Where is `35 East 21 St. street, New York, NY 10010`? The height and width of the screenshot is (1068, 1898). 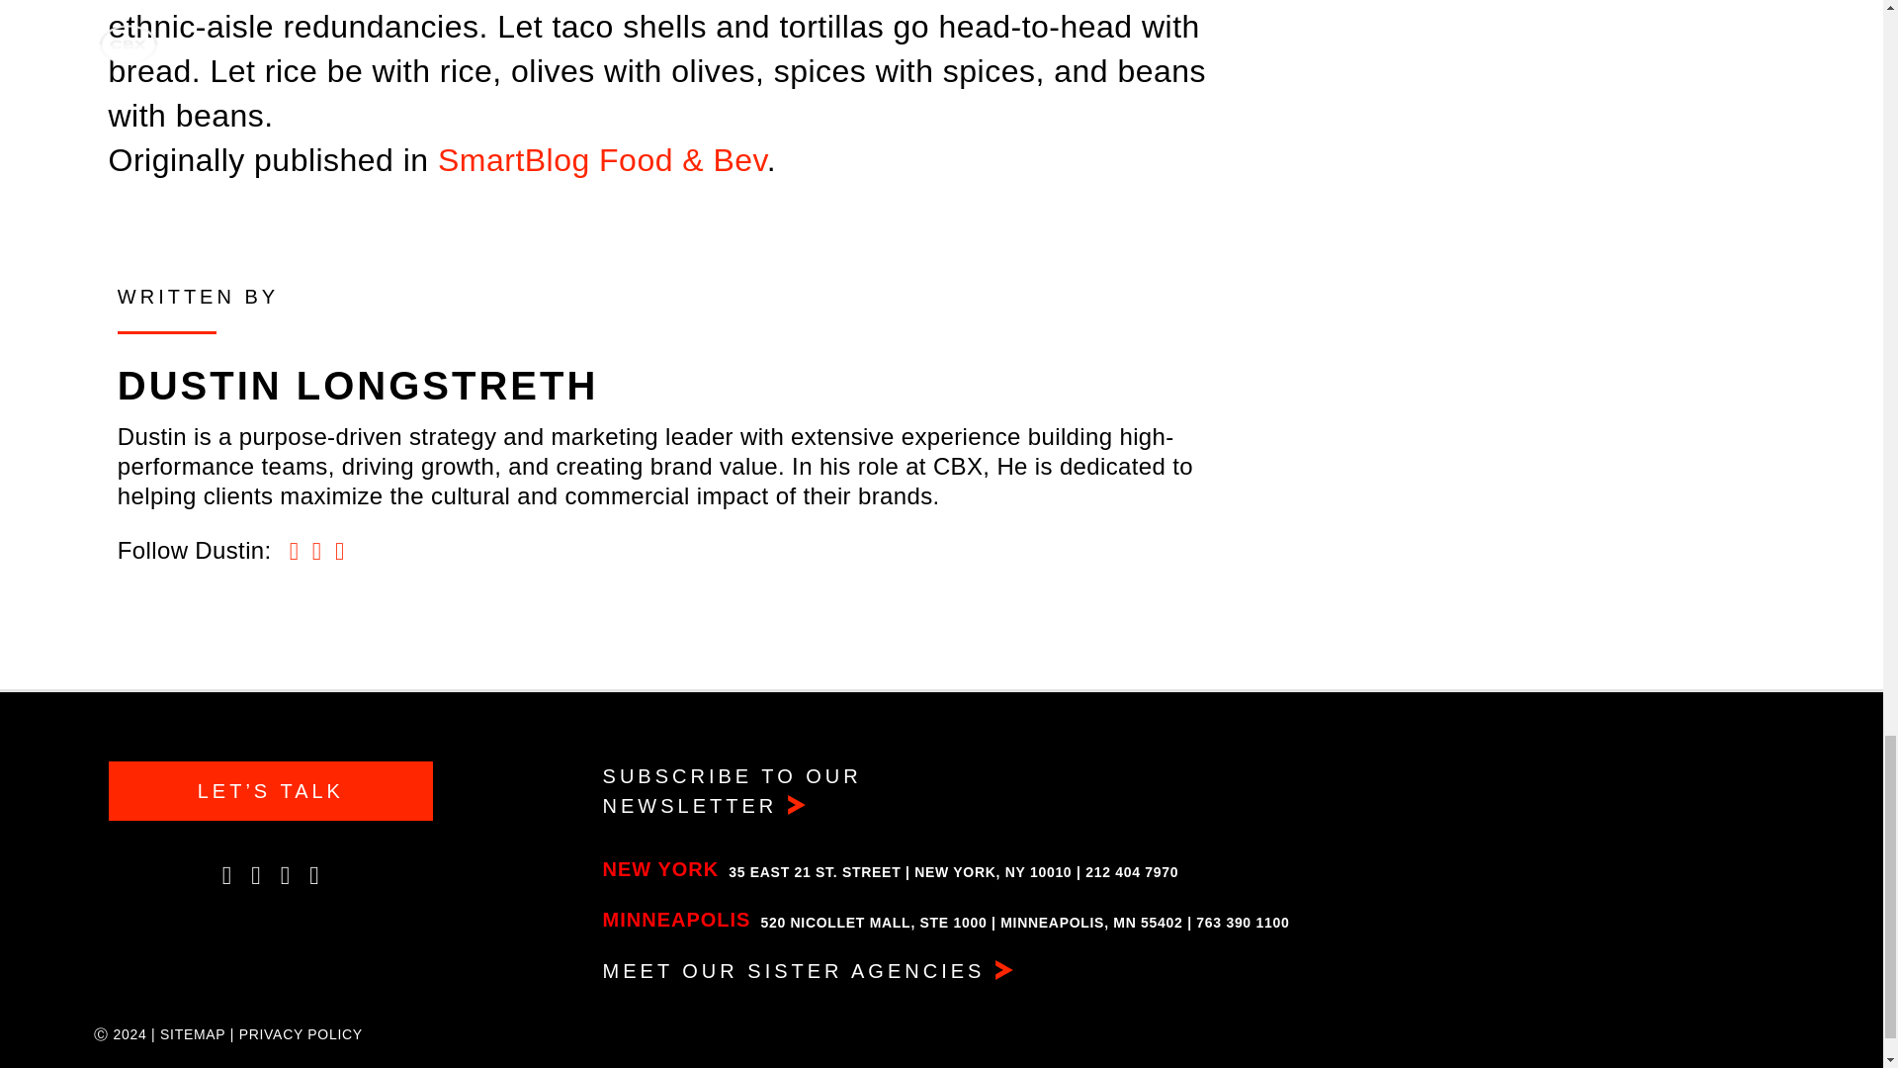 35 East 21 St. street, New York, NY 10010 is located at coordinates (900, 871).